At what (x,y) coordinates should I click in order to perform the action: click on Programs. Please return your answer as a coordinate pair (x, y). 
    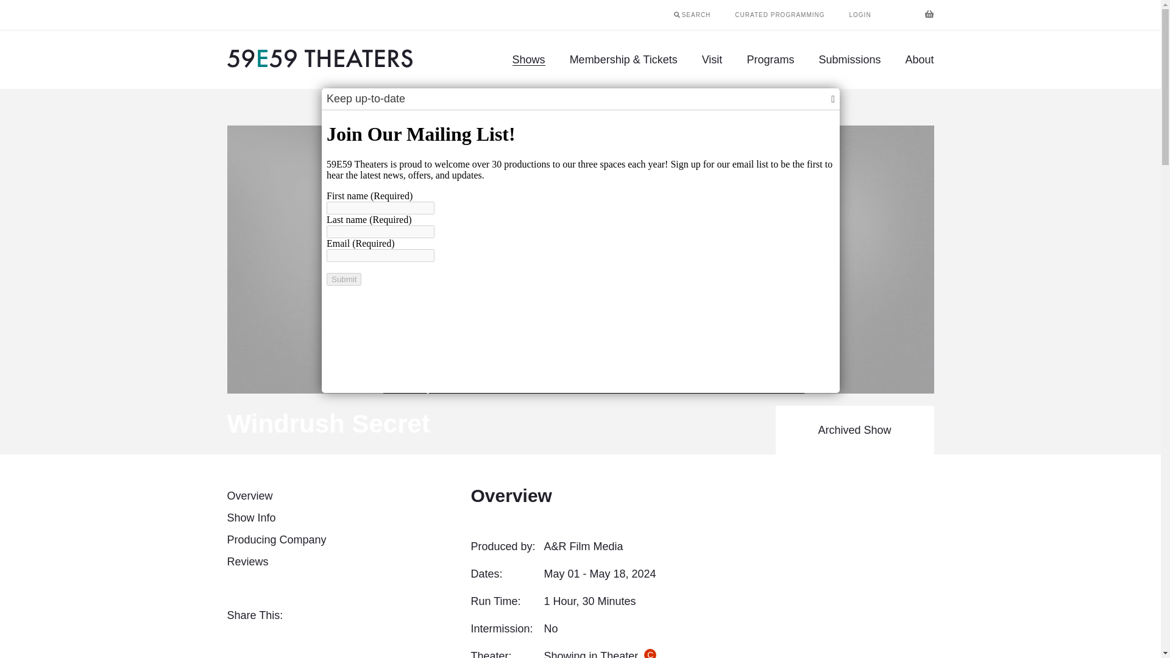
    Looking at the image, I should click on (770, 60).